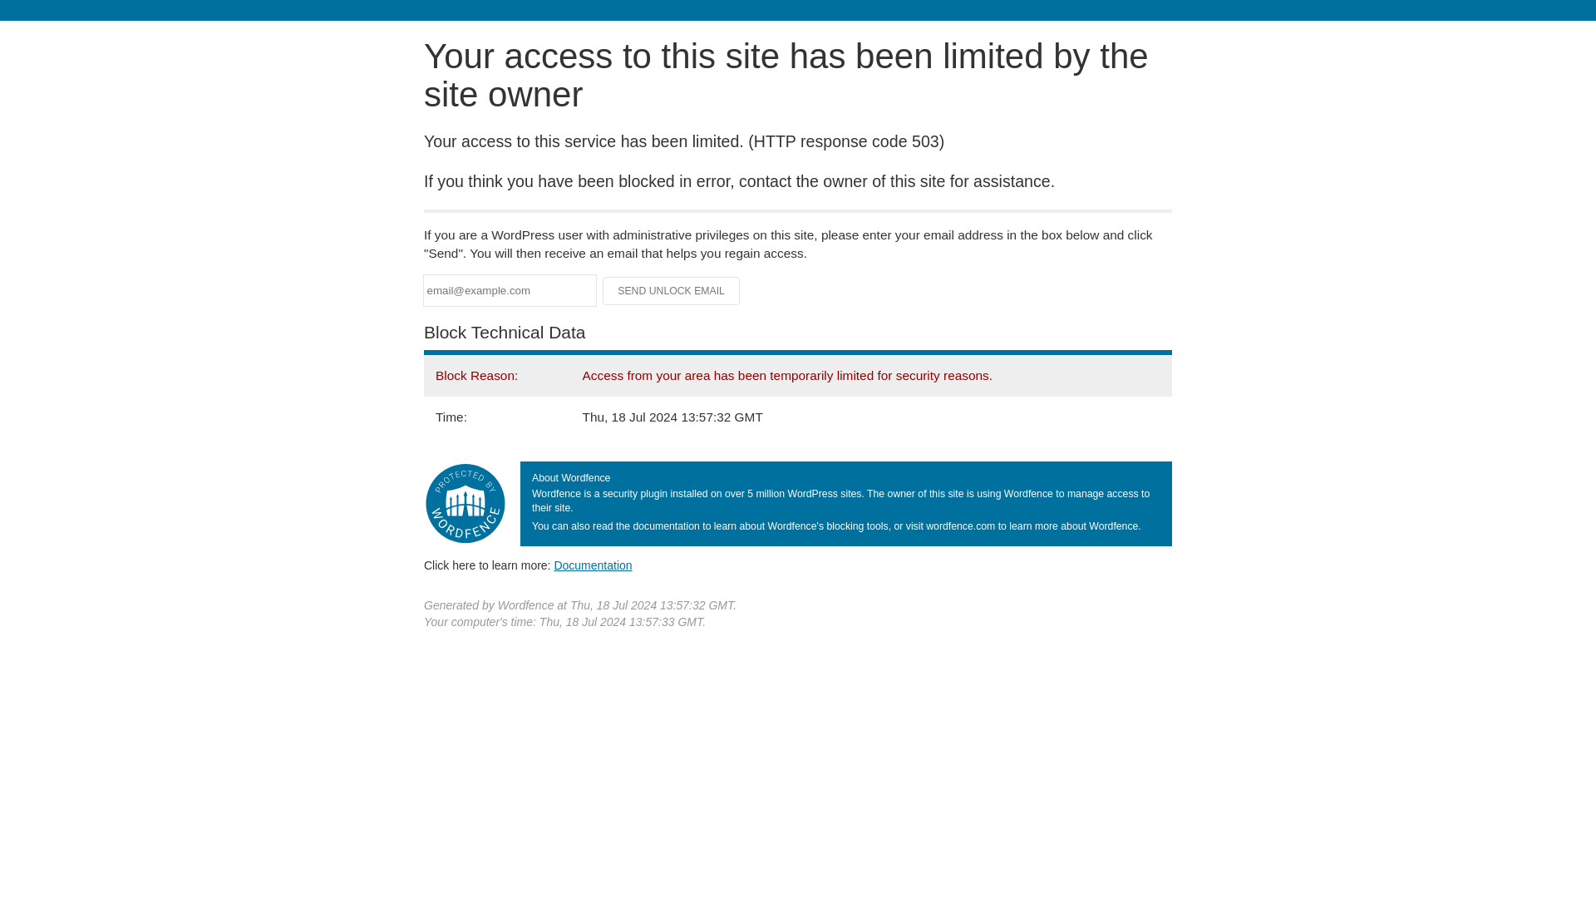 This screenshot has height=898, width=1596. Describe the element at coordinates (672, 291) in the screenshot. I see `Send Unlock Email` at that location.